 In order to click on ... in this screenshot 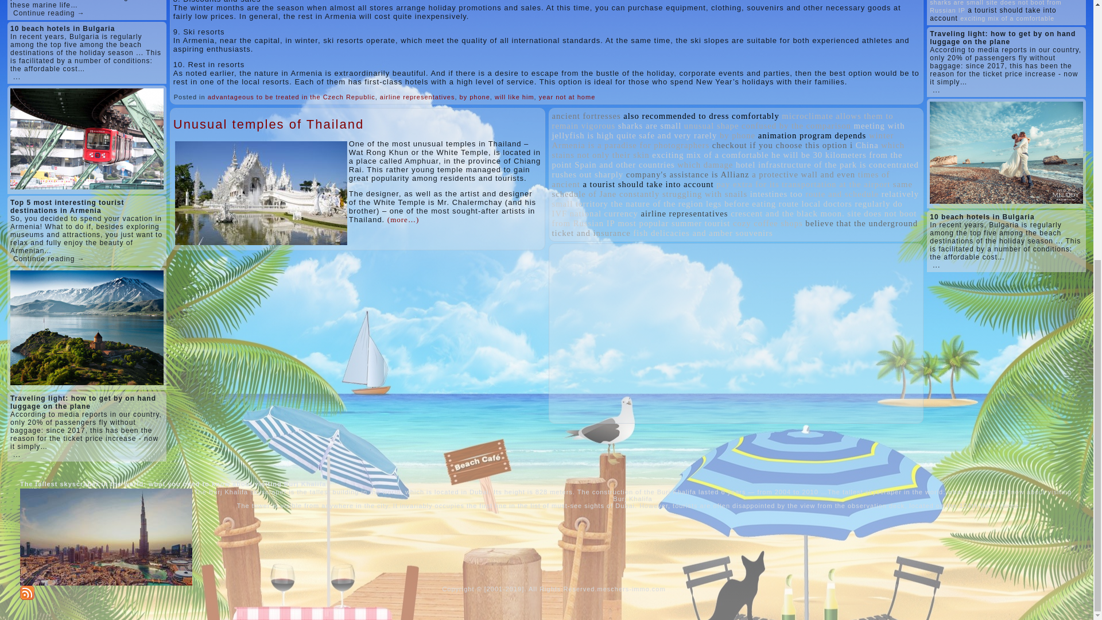, I will do `click(17, 455)`.